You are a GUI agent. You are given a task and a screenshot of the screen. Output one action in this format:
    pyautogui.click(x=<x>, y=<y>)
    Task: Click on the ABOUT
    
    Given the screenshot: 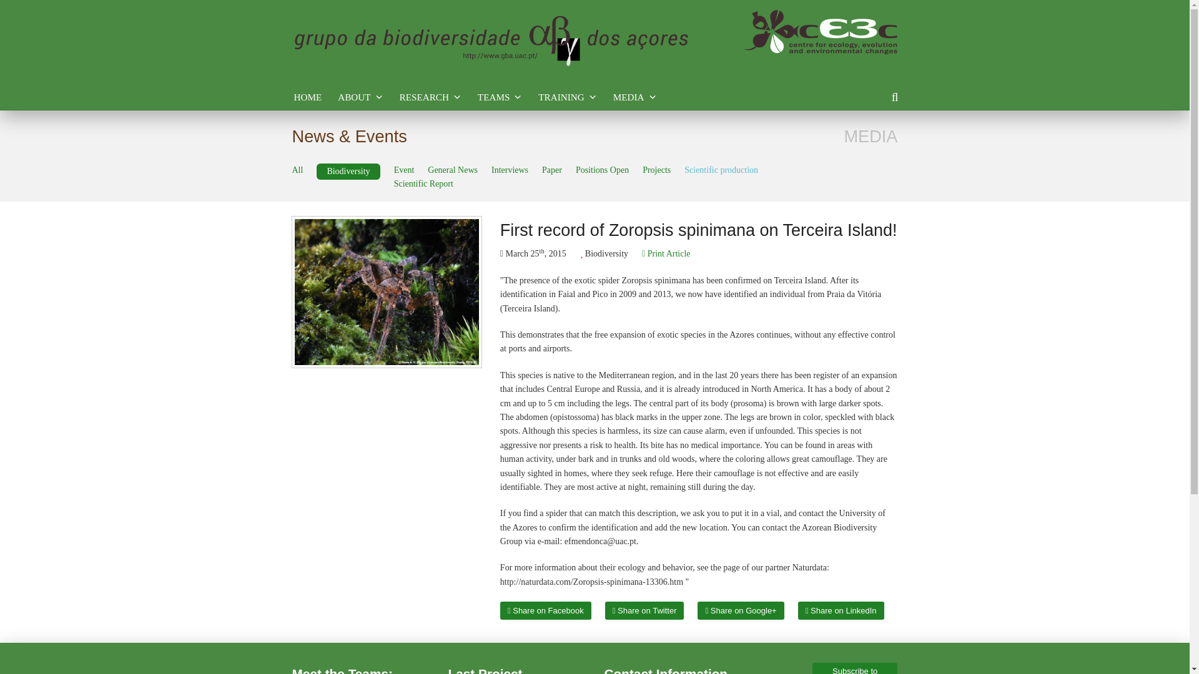 What is the action you would take?
    pyautogui.click(x=360, y=97)
    